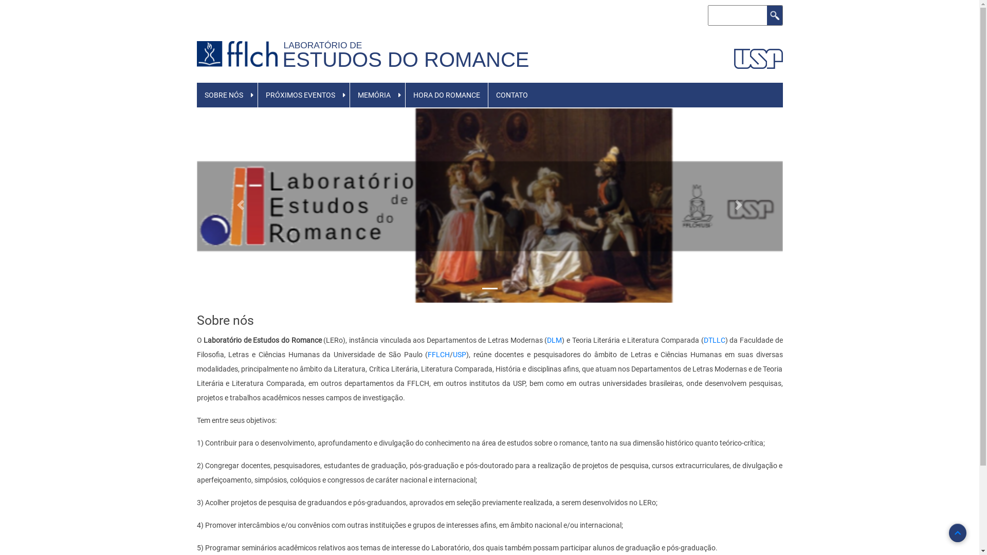 Image resolution: width=987 pixels, height=555 pixels. I want to click on HORA DO ROMANCE, so click(447, 95).